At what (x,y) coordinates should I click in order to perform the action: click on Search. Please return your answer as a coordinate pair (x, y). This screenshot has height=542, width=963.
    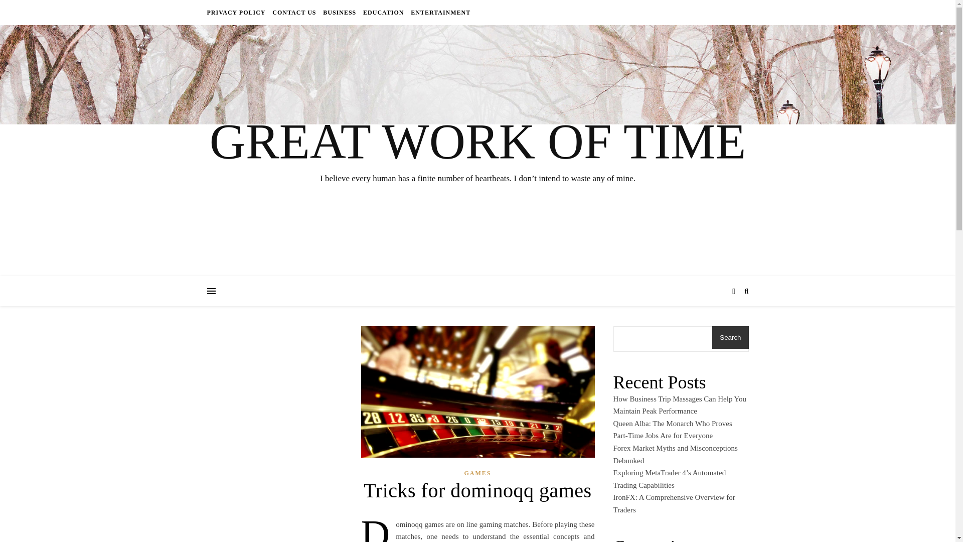
    Looking at the image, I should click on (730, 337).